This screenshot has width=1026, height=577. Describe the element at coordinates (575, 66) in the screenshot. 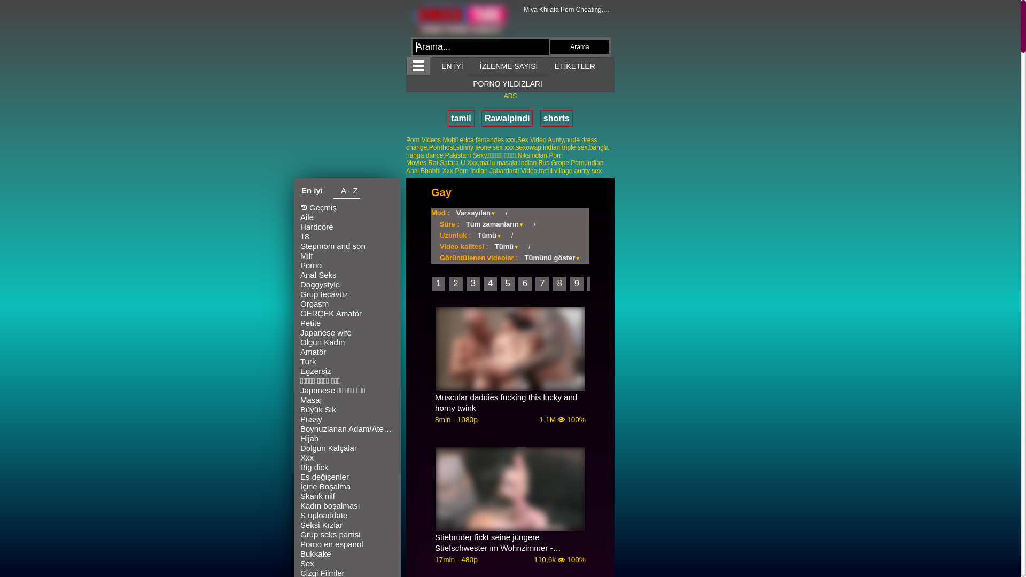

I see `ETIKETLER` at that location.